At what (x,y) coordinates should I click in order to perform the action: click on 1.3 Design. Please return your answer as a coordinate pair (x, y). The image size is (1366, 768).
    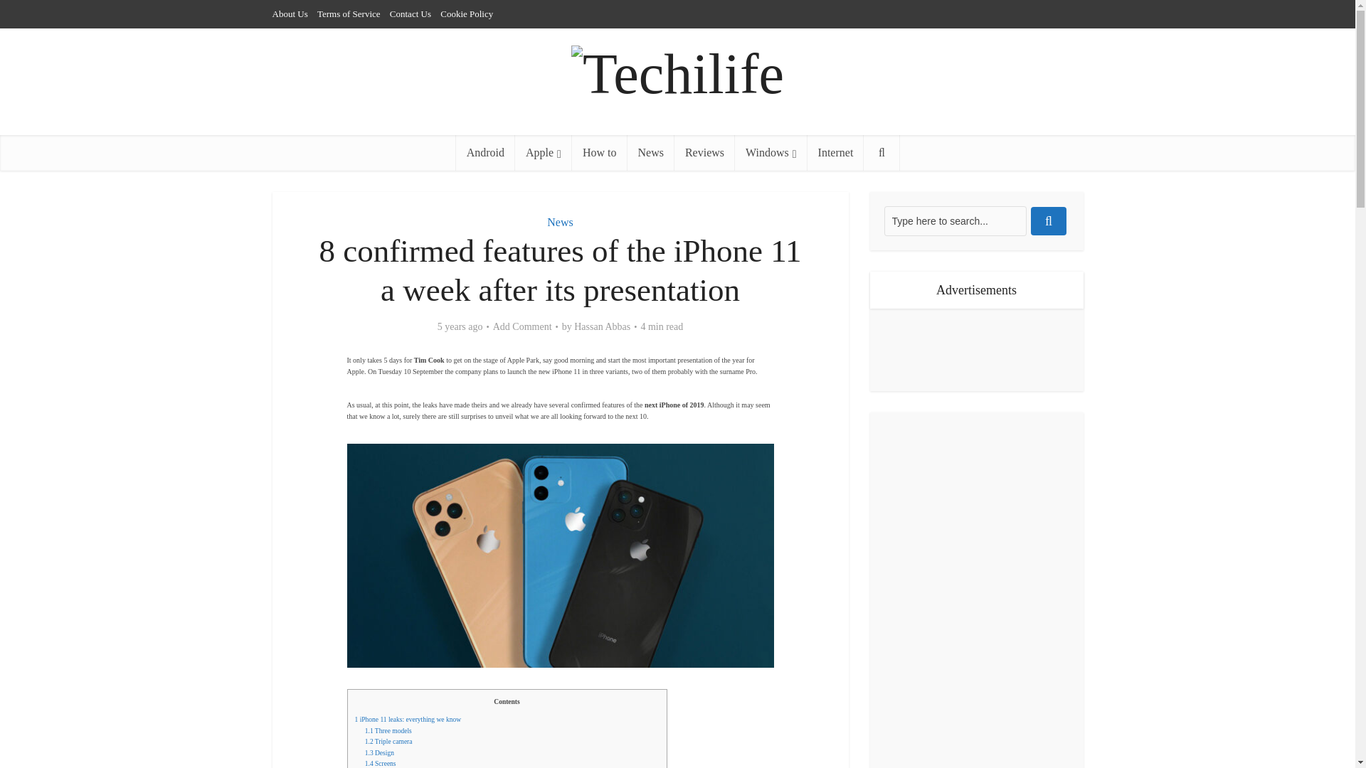
    Looking at the image, I should click on (379, 752).